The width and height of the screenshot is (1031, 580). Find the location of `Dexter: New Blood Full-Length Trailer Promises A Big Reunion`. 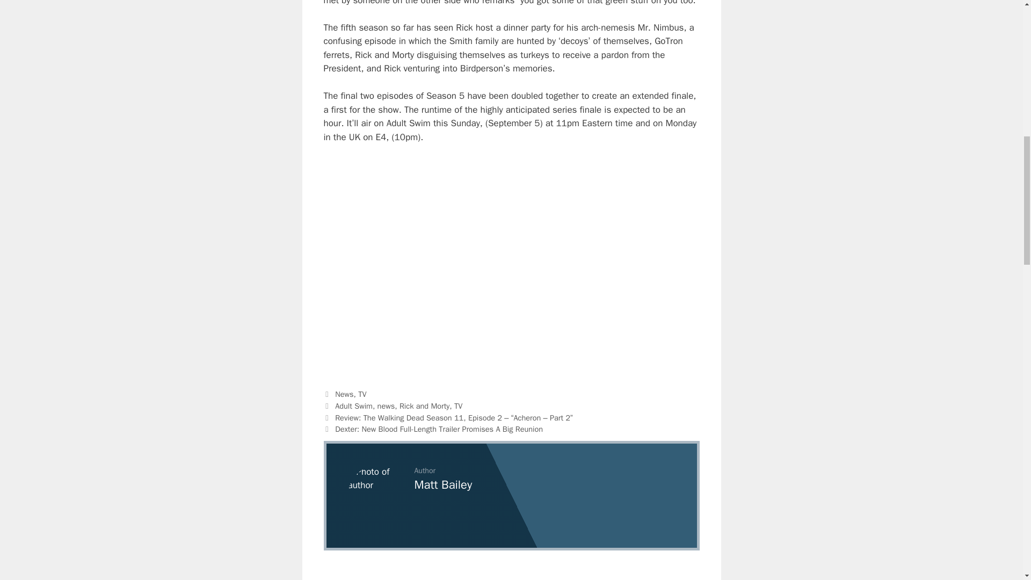

Dexter: New Blood Full-Length Trailer Promises A Big Reunion is located at coordinates (439, 429).